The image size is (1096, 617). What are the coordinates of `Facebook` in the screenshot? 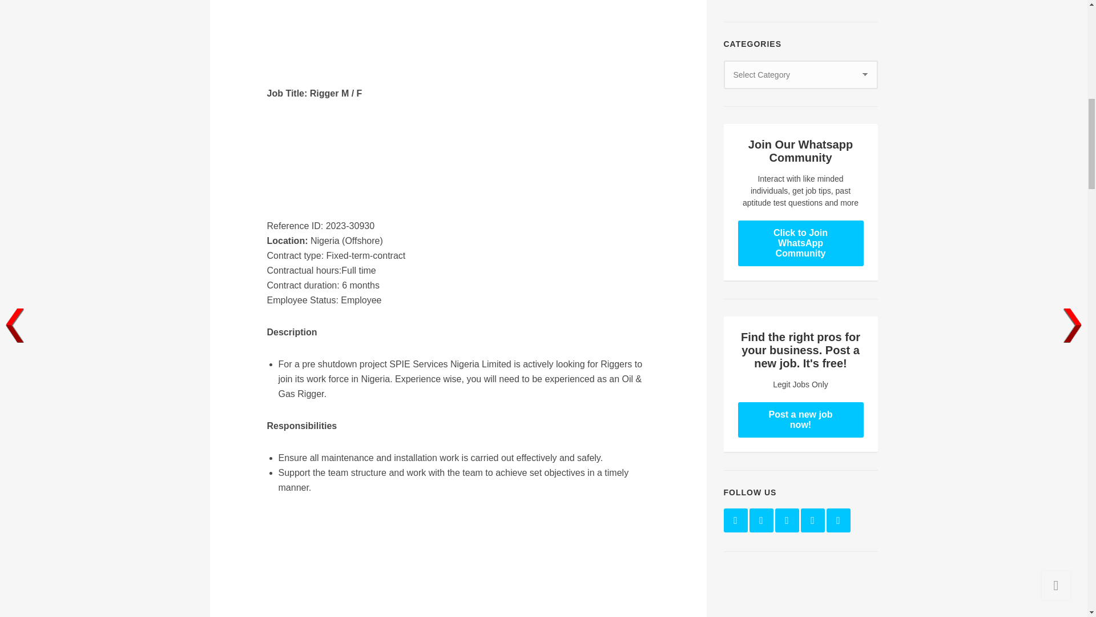 It's located at (735, 520).